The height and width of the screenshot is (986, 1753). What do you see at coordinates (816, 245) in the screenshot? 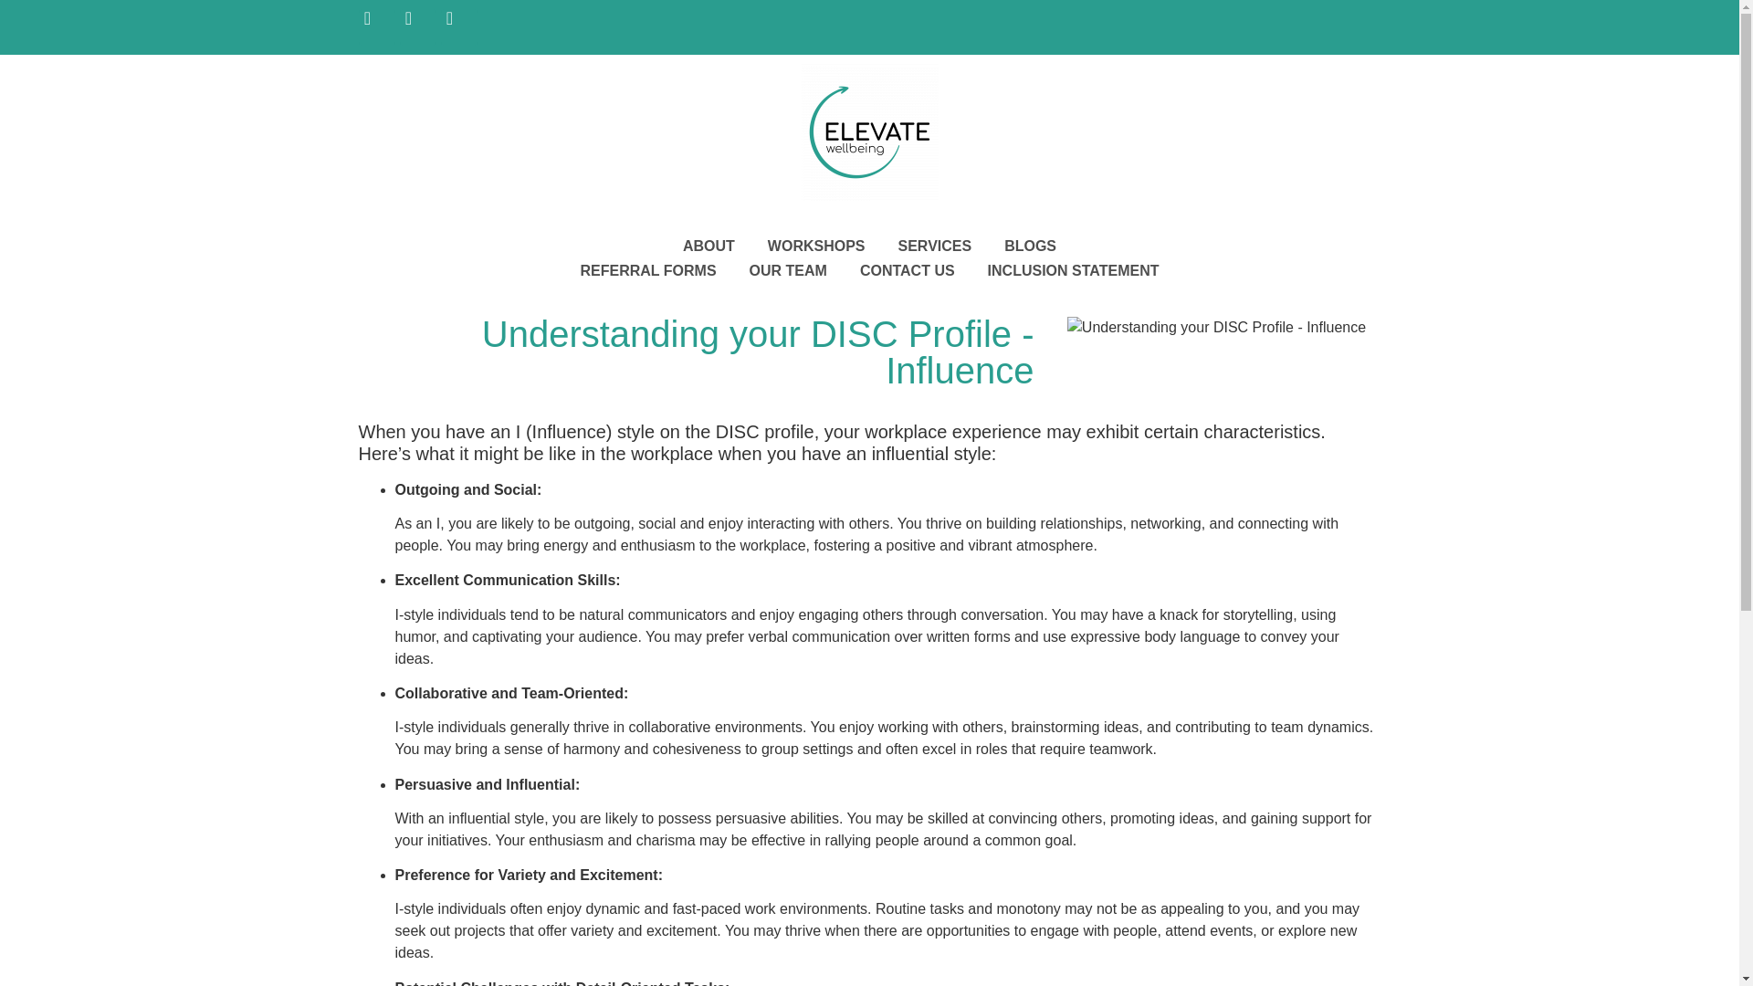
I see `WORKSHOPS` at bounding box center [816, 245].